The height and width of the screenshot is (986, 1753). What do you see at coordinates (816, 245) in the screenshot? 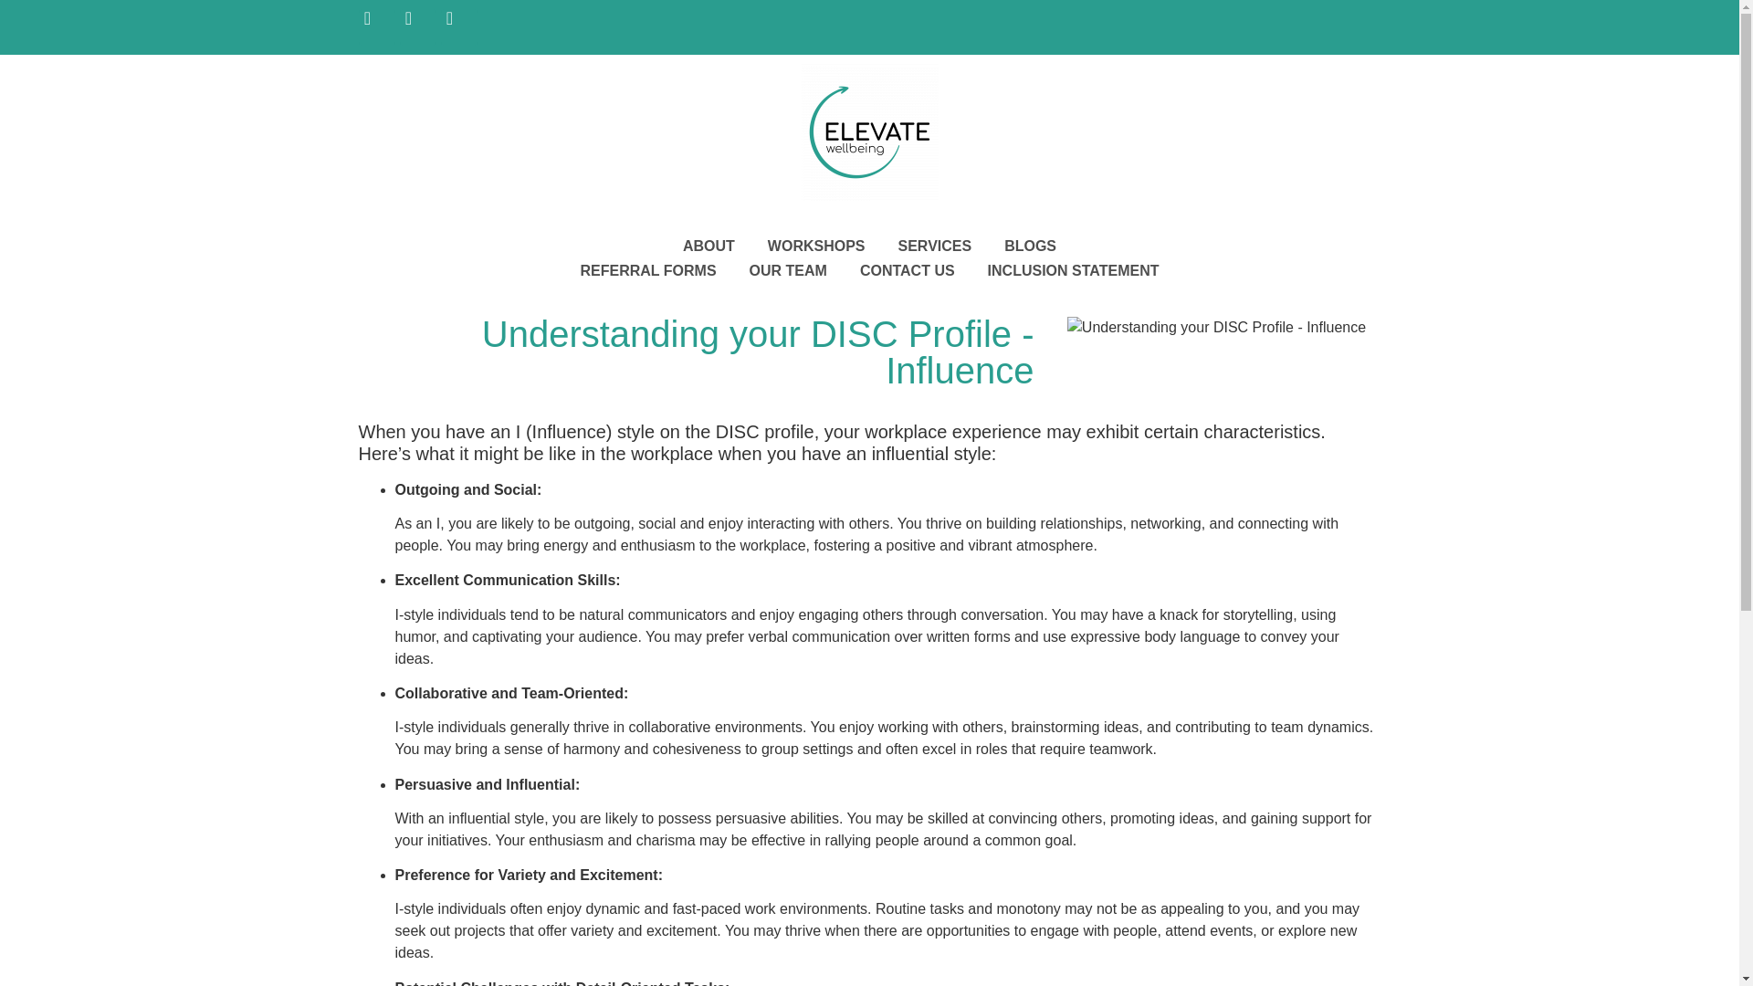
I see `WORKSHOPS` at bounding box center [816, 245].